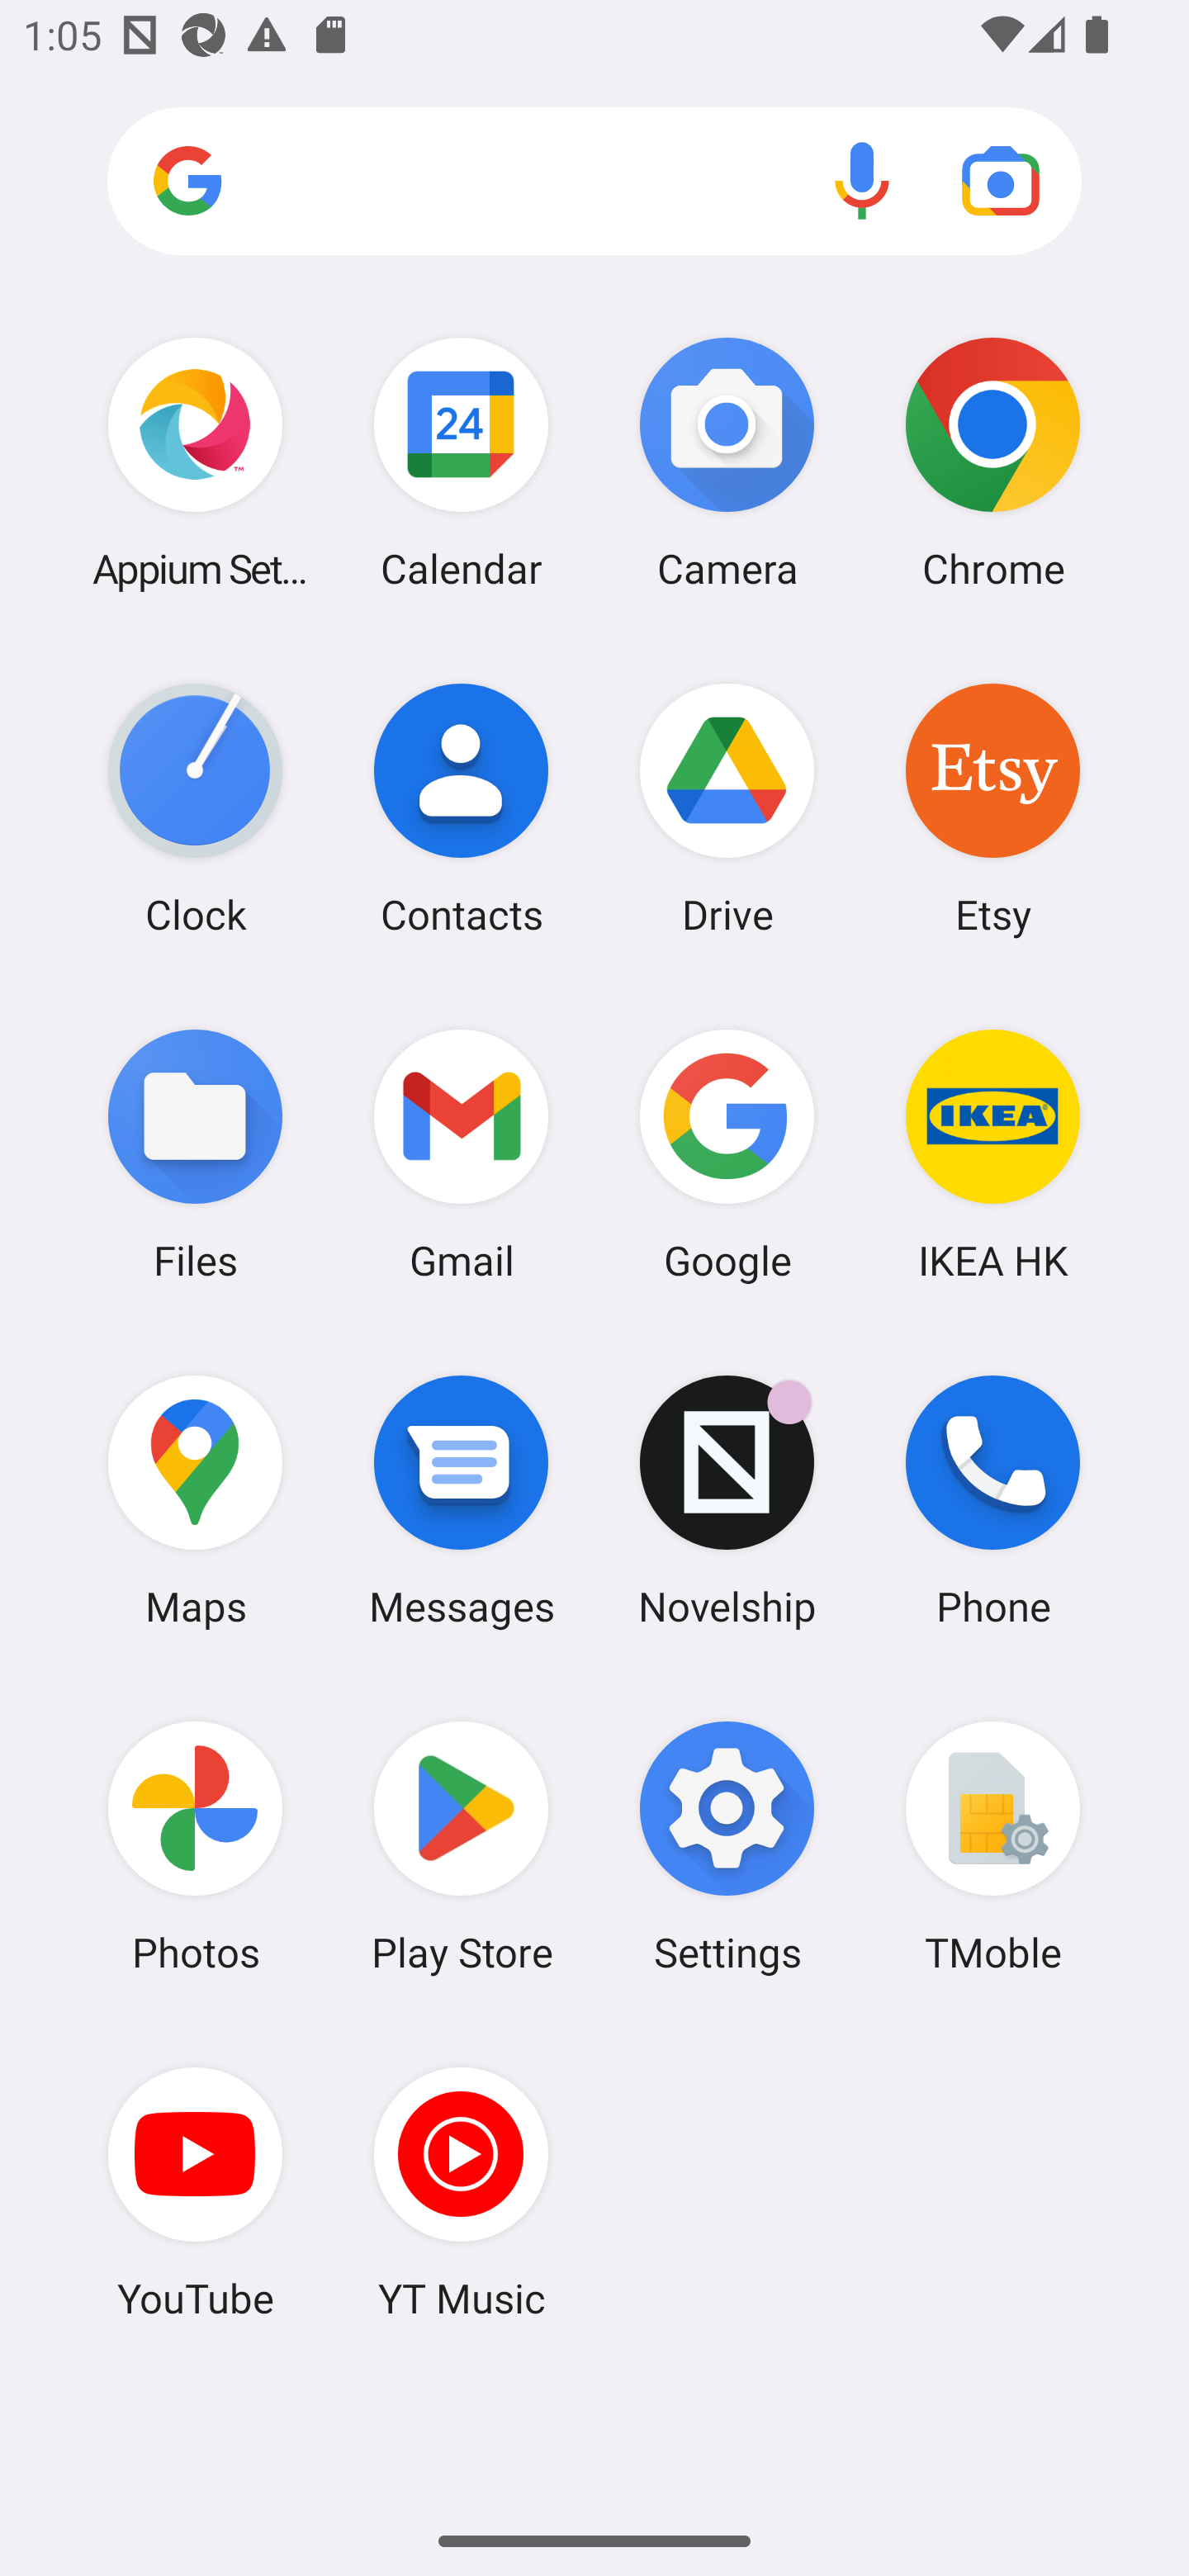 The height and width of the screenshot is (2576, 1189). I want to click on Clock, so click(195, 808).